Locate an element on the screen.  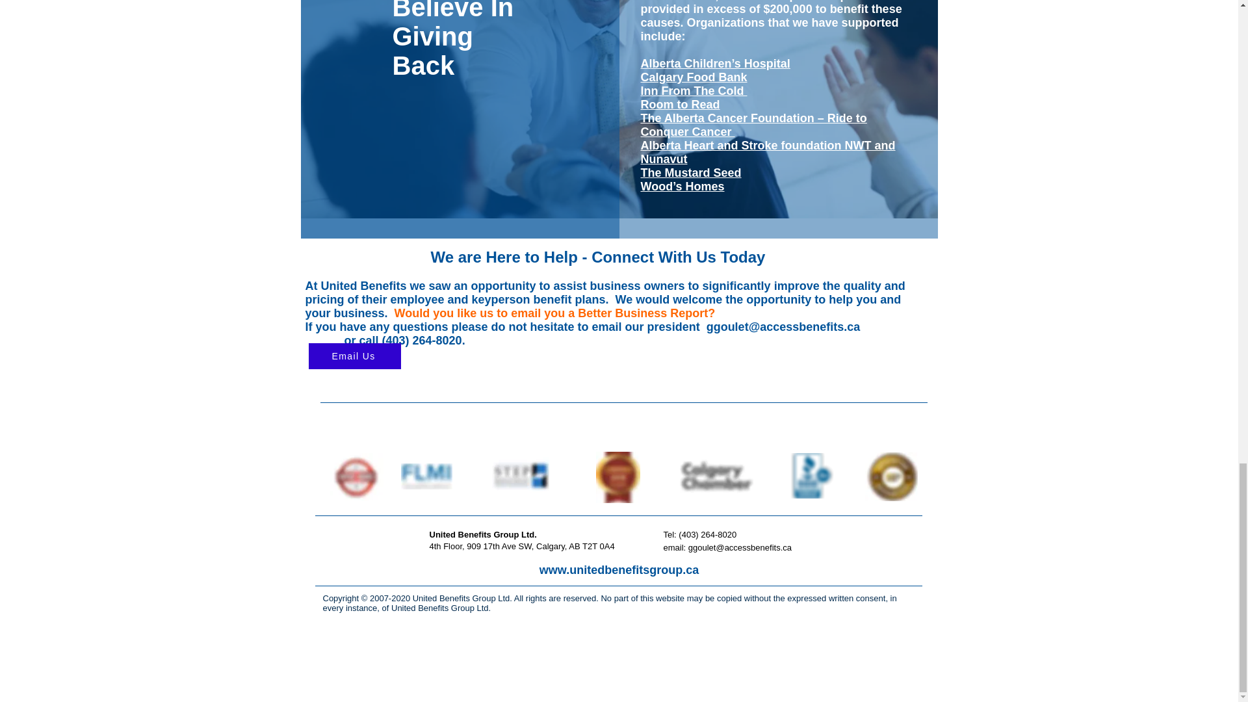
The Mustard Seed is located at coordinates (691, 173).